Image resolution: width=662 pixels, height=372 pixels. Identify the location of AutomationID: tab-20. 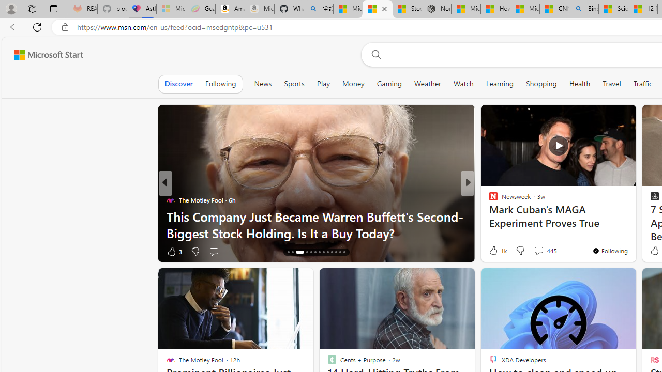
(320, 252).